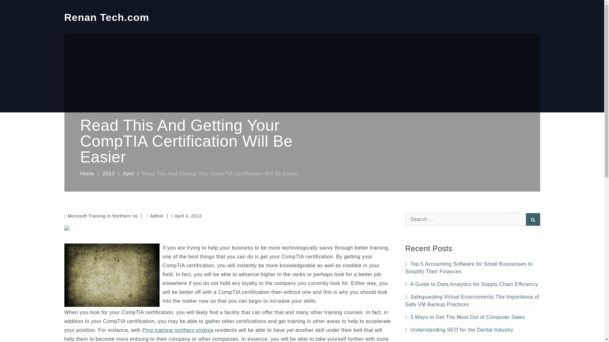  What do you see at coordinates (178, 330) in the screenshot?
I see `Pmp training northern virginia` at bounding box center [178, 330].